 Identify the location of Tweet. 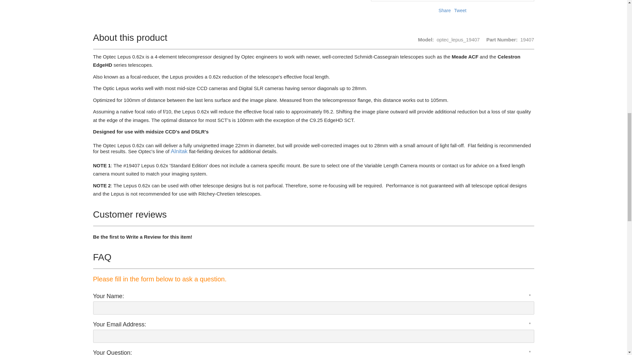
(460, 10).